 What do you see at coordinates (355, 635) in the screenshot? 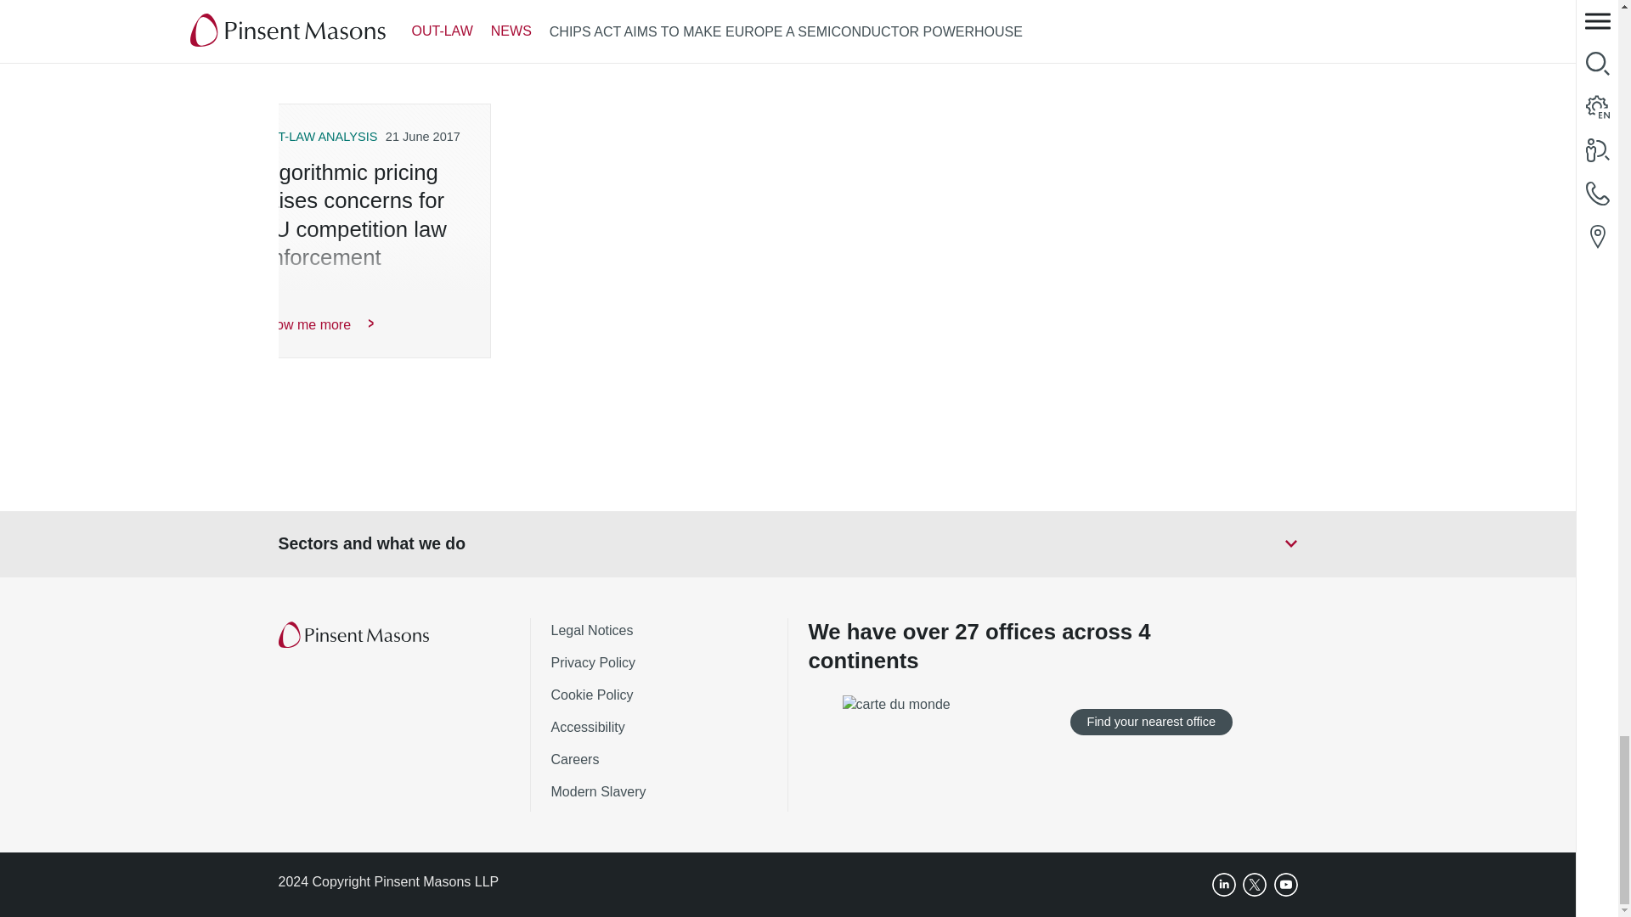
I see `Pinsent Masons` at bounding box center [355, 635].